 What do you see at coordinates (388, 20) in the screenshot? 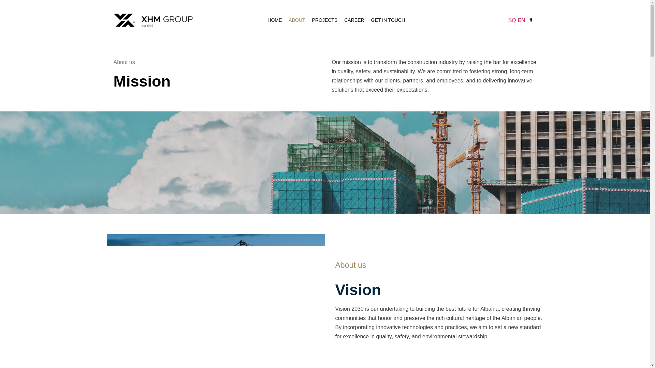
I see `GET IN TOUCH` at bounding box center [388, 20].